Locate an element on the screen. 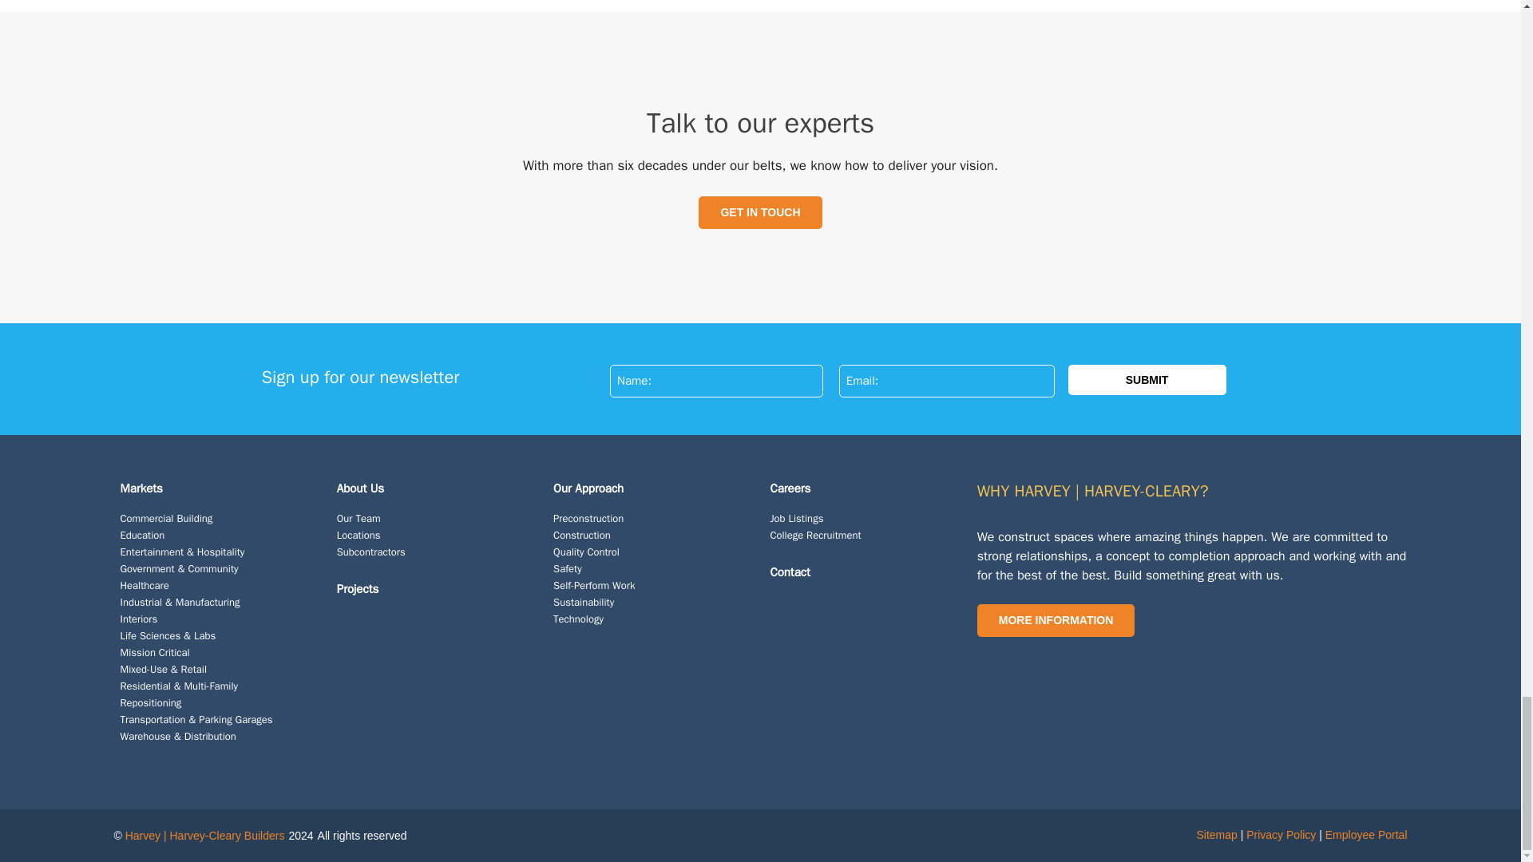 Image resolution: width=1533 pixels, height=862 pixels. LinkedIn is located at coordinates (1016, 667).